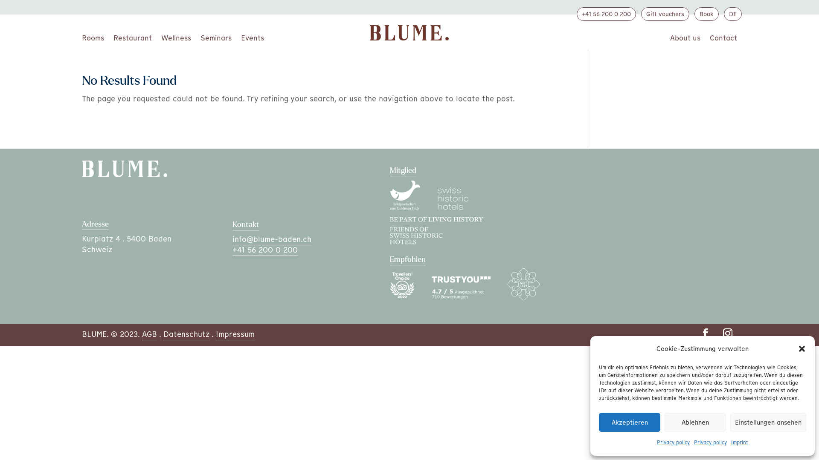 This screenshot has width=819, height=460. Describe the element at coordinates (665, 14) in the screenshot. I see `Gift vouchers` at that location.